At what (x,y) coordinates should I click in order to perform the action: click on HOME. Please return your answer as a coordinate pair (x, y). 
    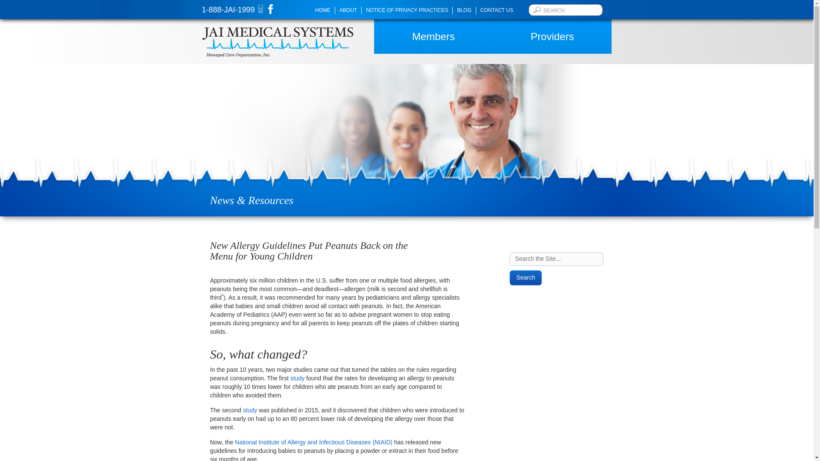
    Looking at the image, I should click on (323, 10).